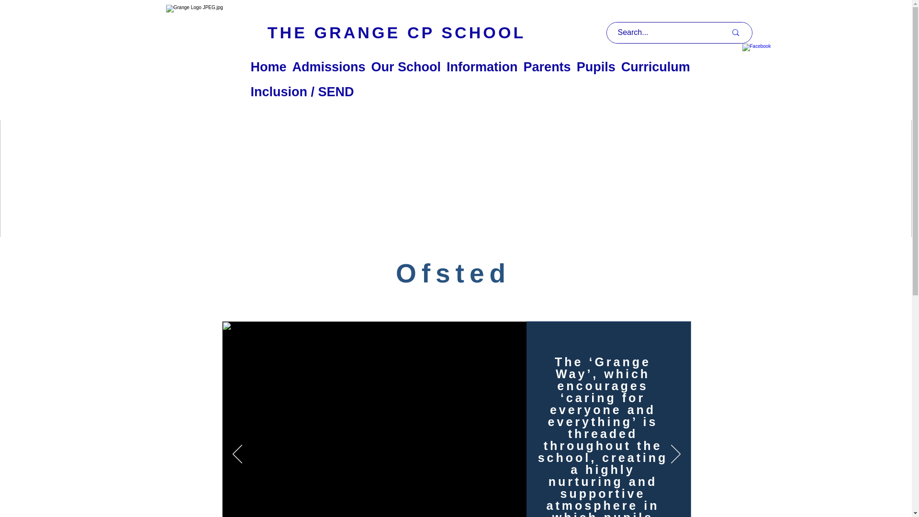  What do you see at coordinates (547, 67) in the screenshot?
I see `Parents` at bounding box center [547, 67].